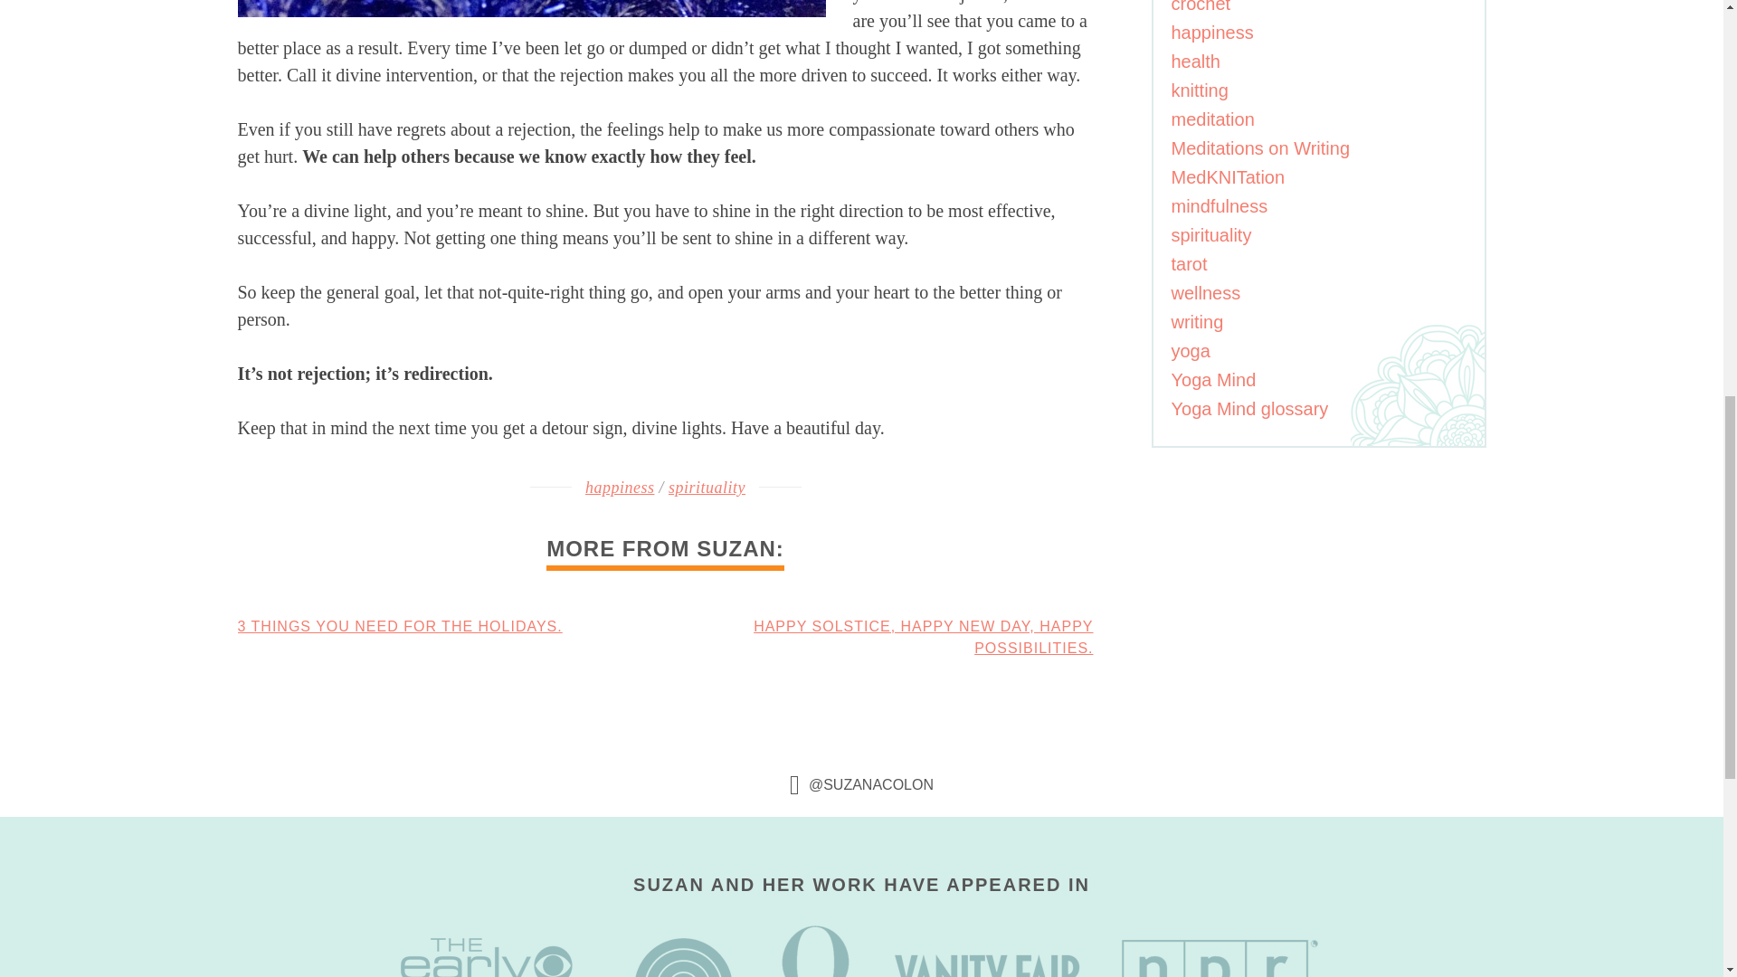  I want to click on 3 THINGS YOU NEED FOR THE HOLIDAYS., so click(398, 626).